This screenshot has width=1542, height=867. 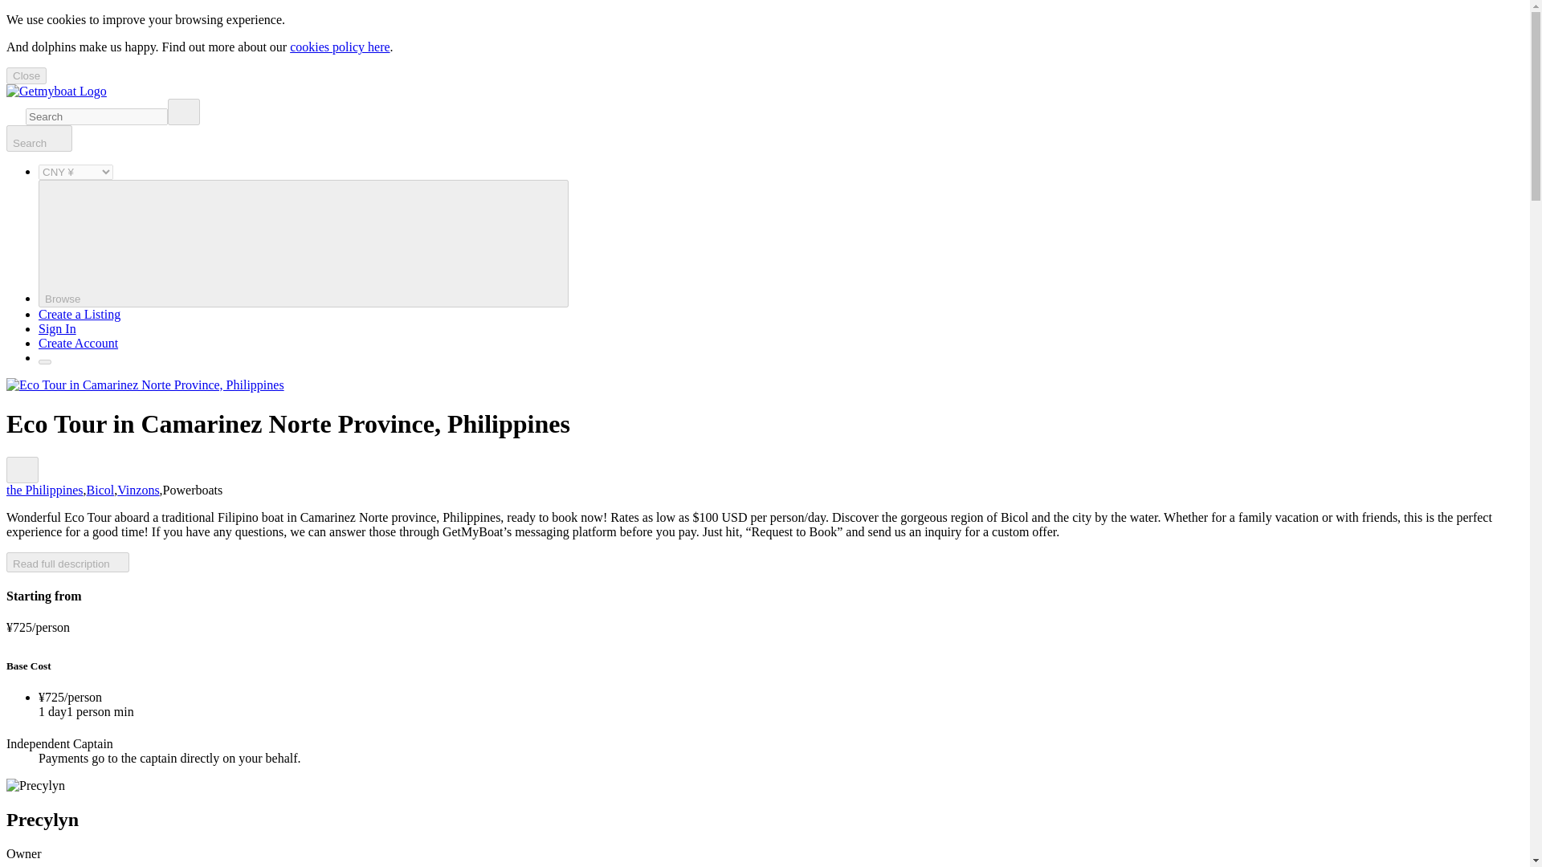 What do you see at coordinates (339, 47) in the screenshot?
I see `cookies policy here` at bounding box center [339, 47].